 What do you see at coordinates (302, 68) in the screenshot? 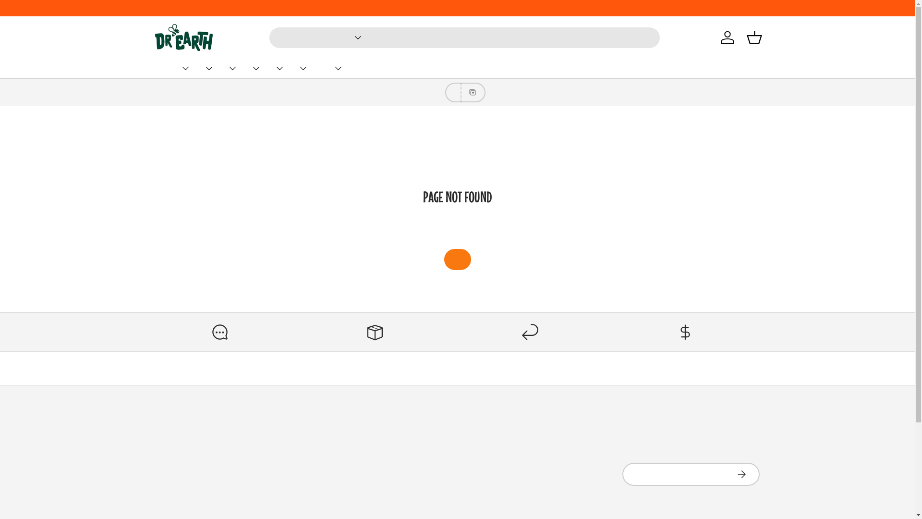
I see `ECO HOME` at bounding box center [302, 68].